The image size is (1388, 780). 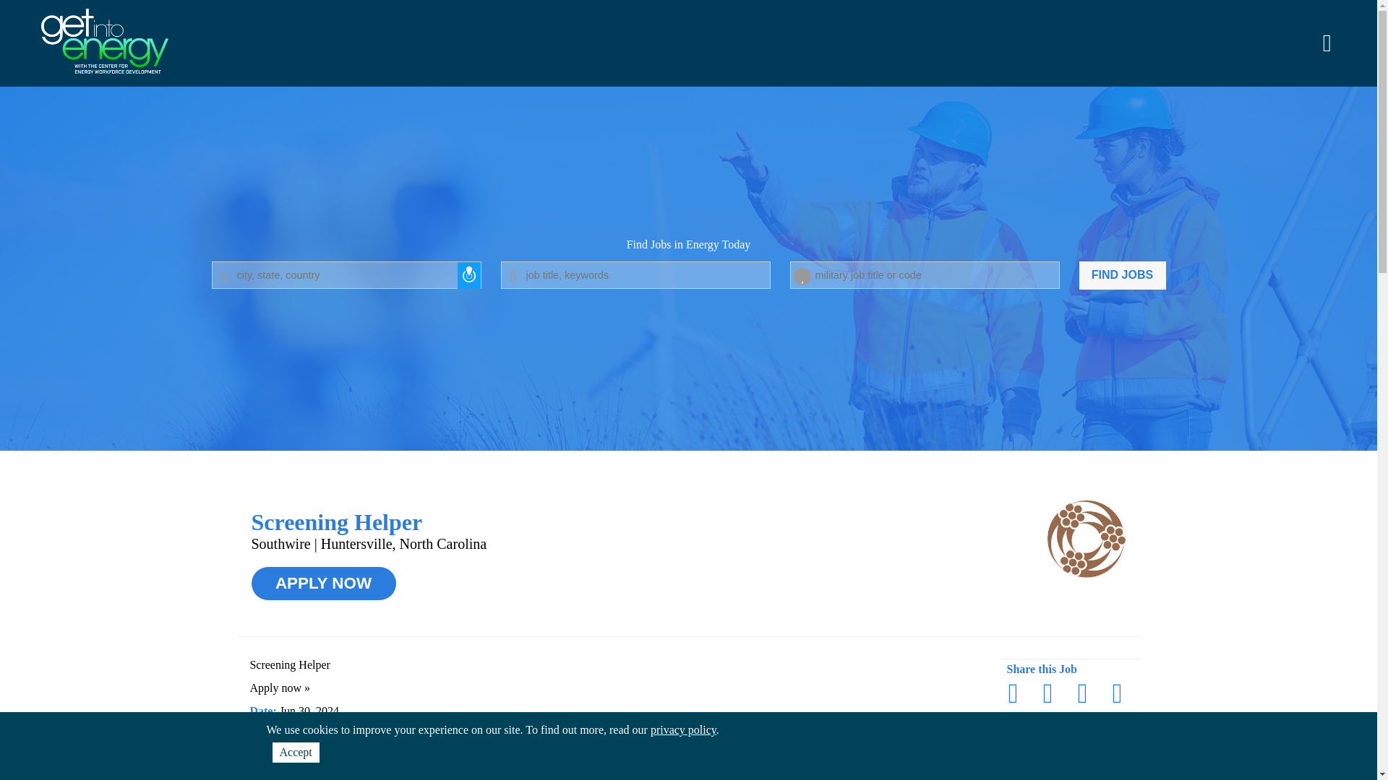 What do you see at coordinates (323, 584) in the screenshot?
I see `APPLY NOW` at bounding box center [323, 584].